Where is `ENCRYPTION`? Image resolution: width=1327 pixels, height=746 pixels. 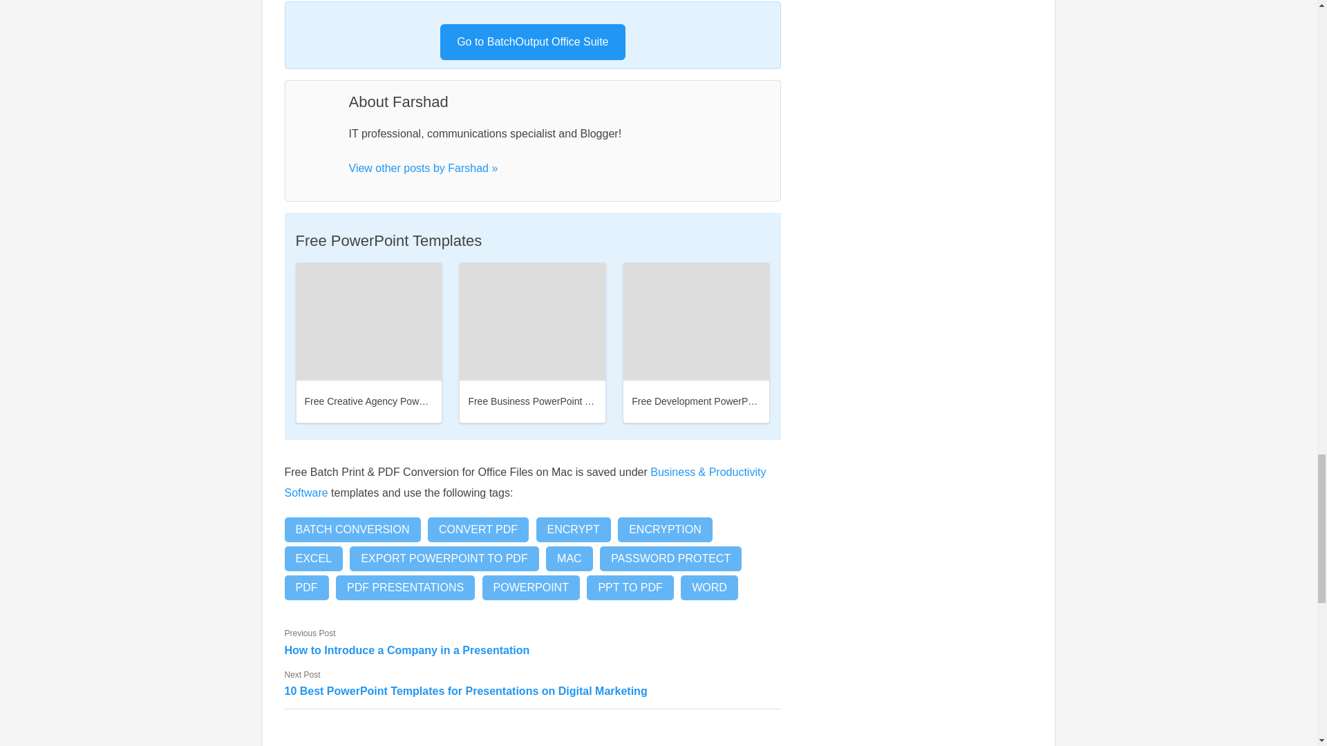
ENCRYPTION is located at coordinates (665, 530).